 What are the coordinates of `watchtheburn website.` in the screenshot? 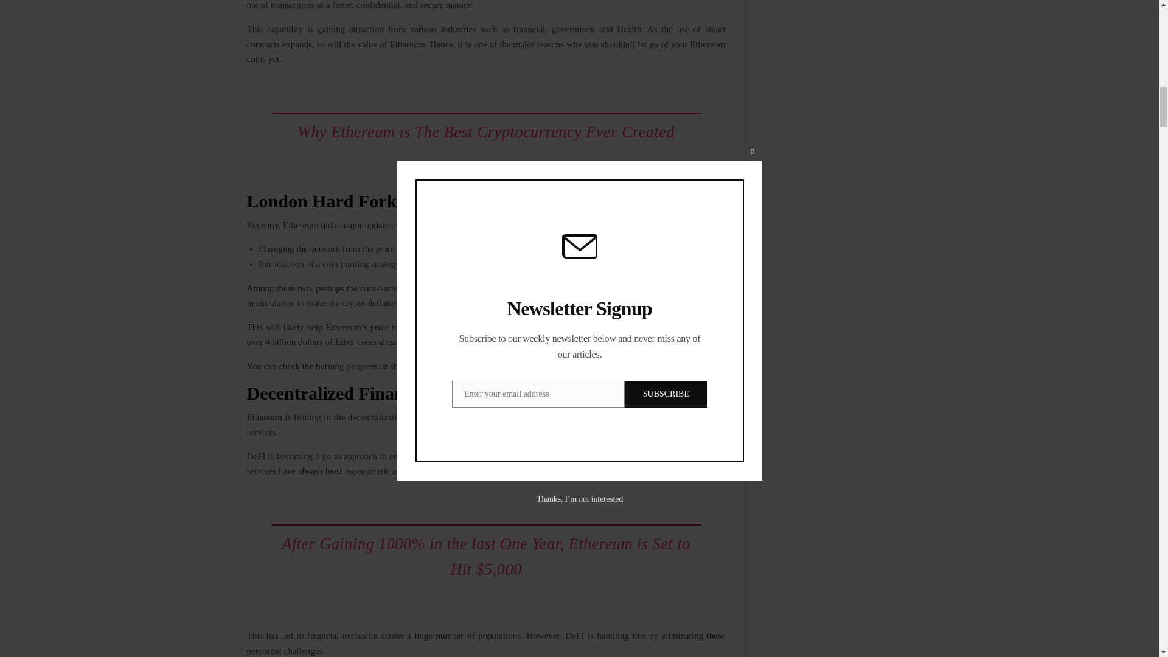 It's located at (445, 366).